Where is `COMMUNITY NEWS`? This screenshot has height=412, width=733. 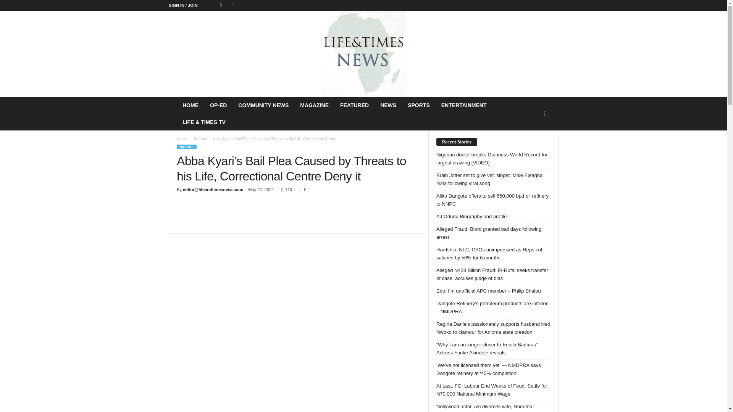 COMMUNITY NEWS is located at coordinates (263, 105).